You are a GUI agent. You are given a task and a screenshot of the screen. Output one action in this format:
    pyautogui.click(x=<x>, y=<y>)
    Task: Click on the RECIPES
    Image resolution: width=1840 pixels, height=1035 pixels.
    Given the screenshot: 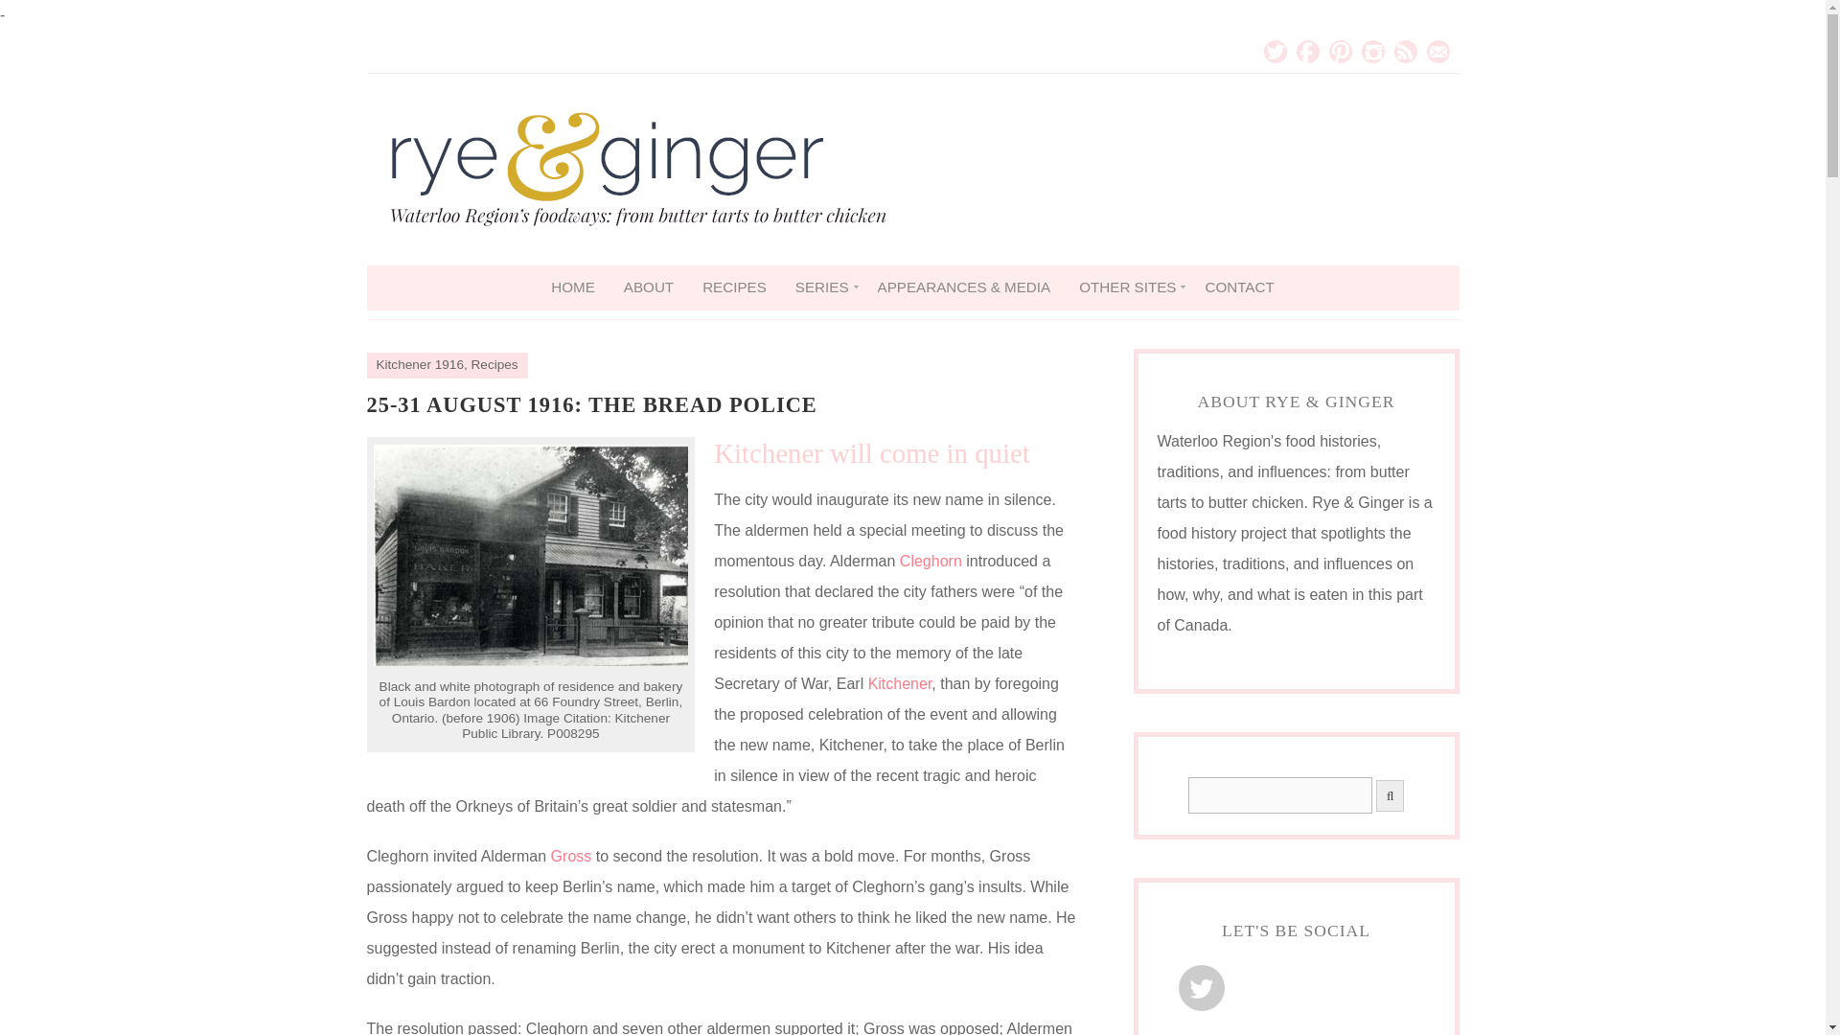 What is the action you would take?
    pyautogui.click(x=734, y=286)
    